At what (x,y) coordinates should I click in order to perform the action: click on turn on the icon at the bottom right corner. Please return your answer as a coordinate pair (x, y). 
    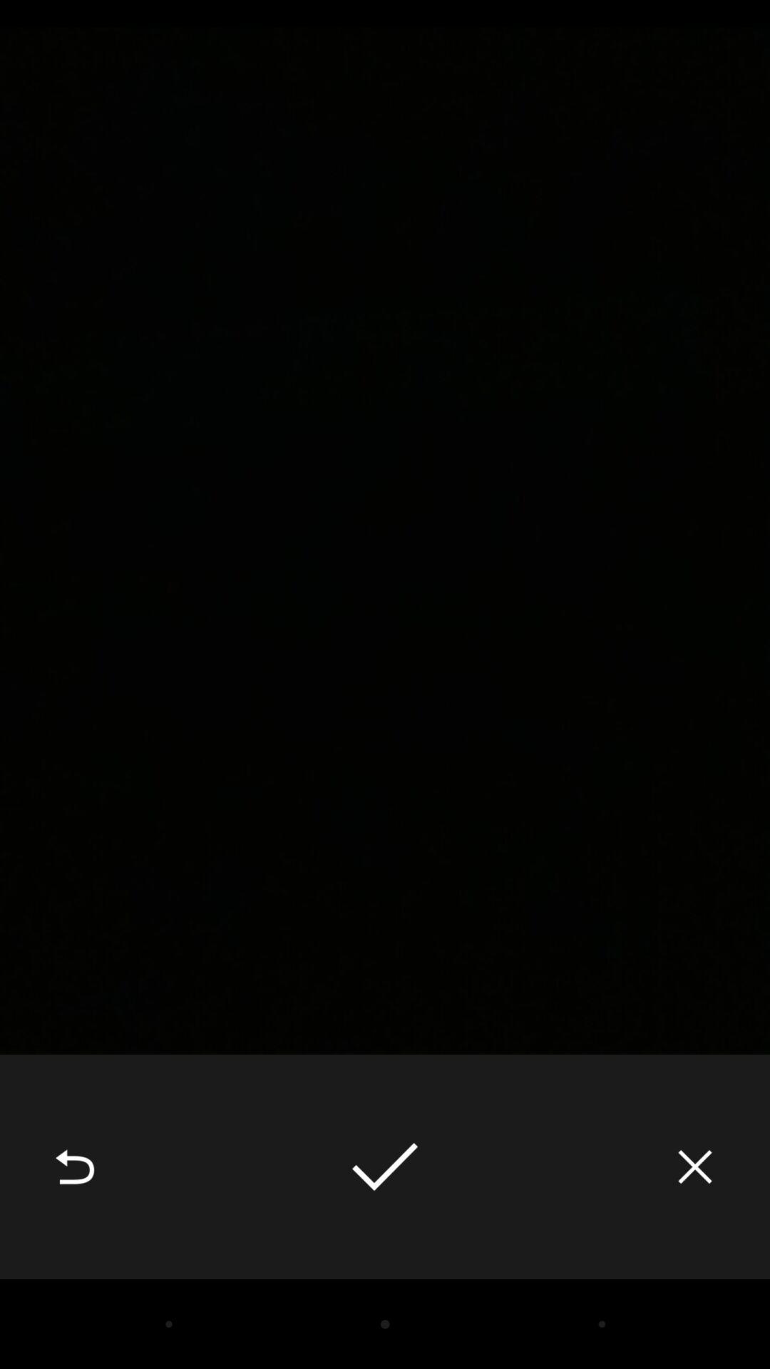
    Looking at the image, I should click on (695, 1167).